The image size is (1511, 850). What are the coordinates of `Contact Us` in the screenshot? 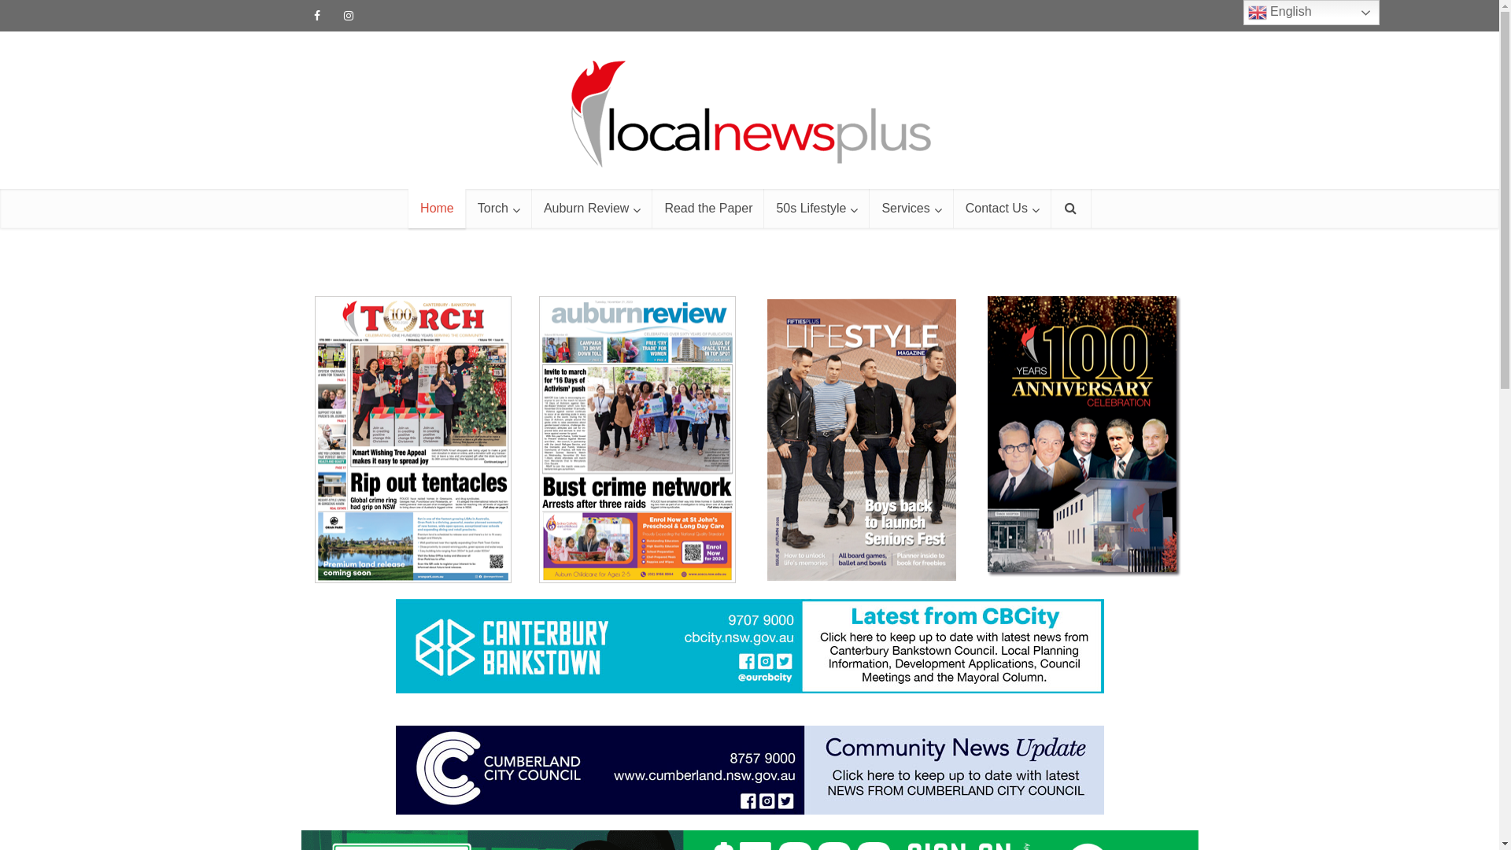 It's located at (1003, 209).